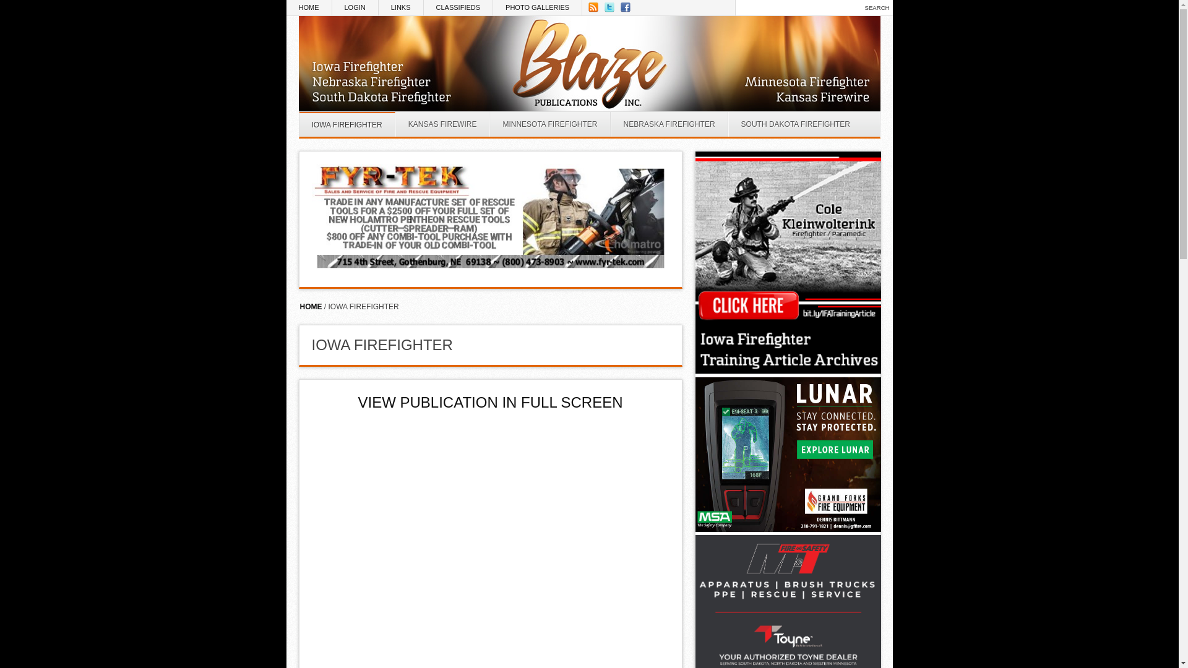 This screenshot has height=668, width=1188. I want to click on MINNESOTA FIREFIGHTER, so click(549, 124).